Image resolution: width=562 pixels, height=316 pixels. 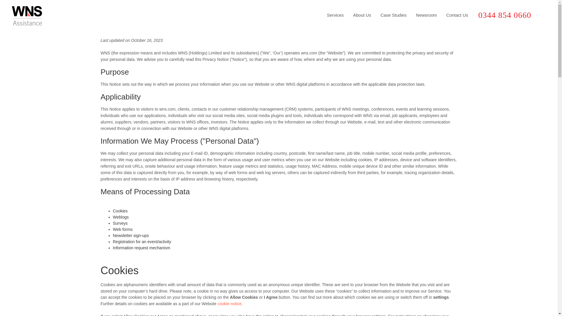 What do you see at coordinates (426, 15) in the screenshot?
I see `Newsroom` at bounding box center [426, 15].